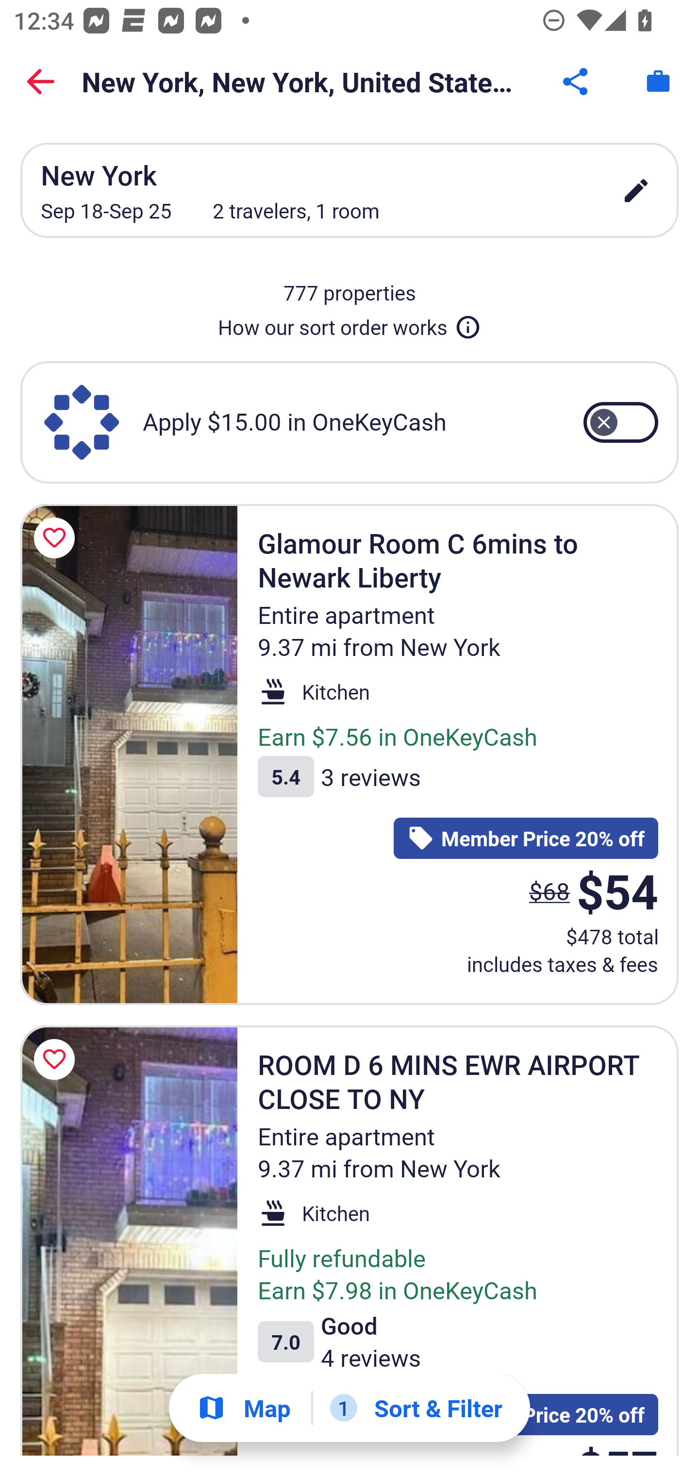 This screenshot has width=699, height=1476. Describe the element at coordinates (577, 82) in the screenshot. I see `Share Button` at that location.